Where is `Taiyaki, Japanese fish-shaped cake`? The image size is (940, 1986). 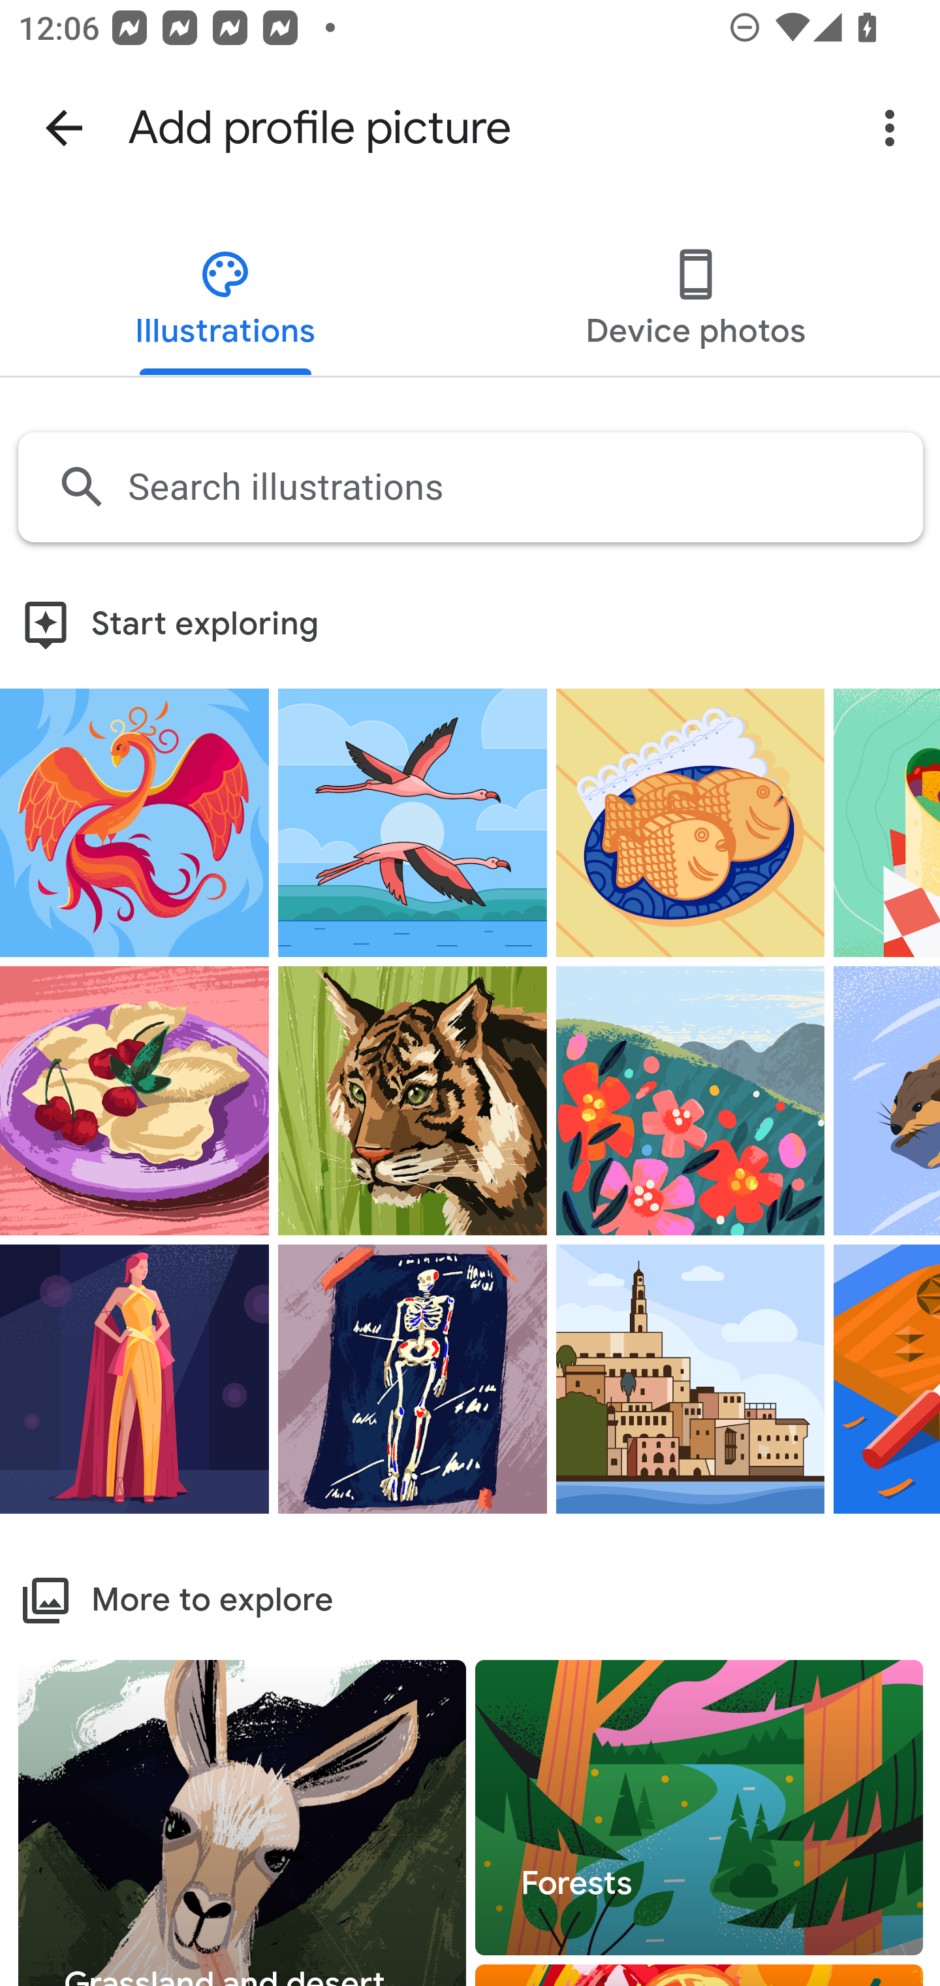
Taiyaki, Japanese fish-shaped cake is located at coordinates (691, 821).